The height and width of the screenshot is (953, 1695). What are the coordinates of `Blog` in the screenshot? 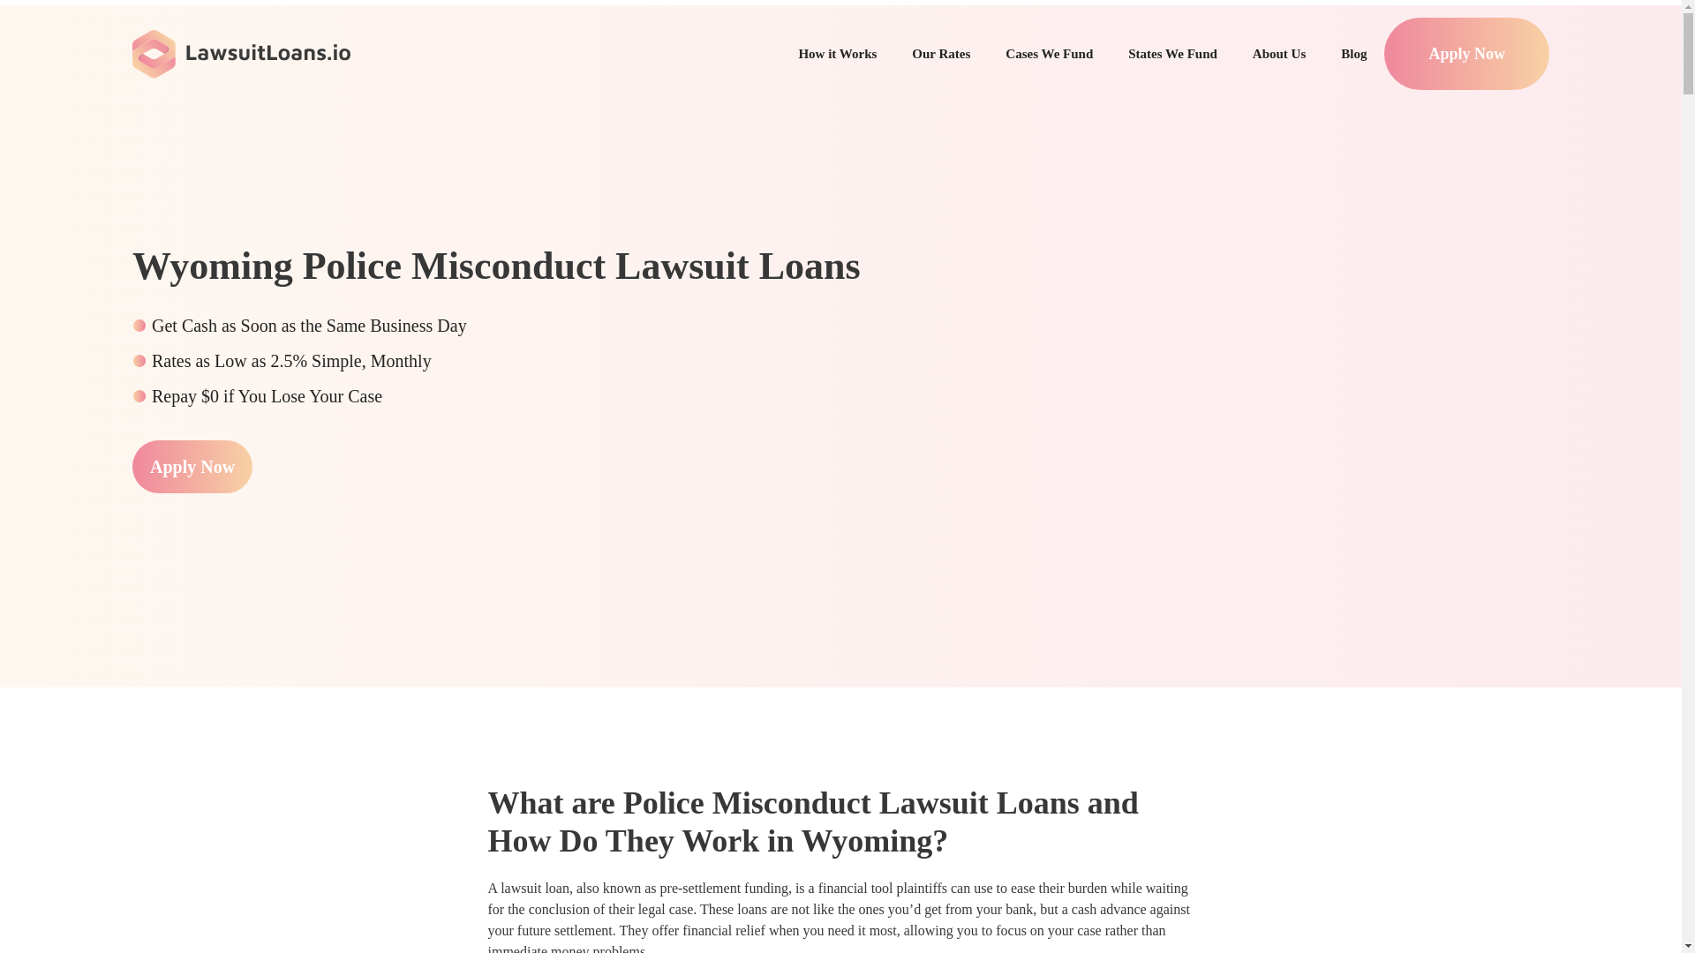 It's located at (1354, 53).